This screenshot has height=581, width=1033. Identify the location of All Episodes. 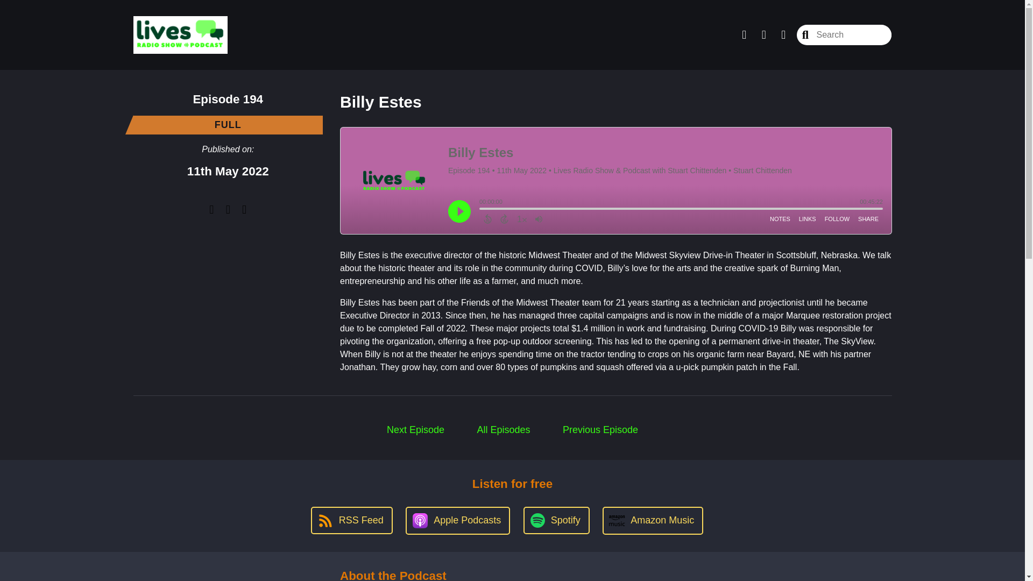
(504, 430).